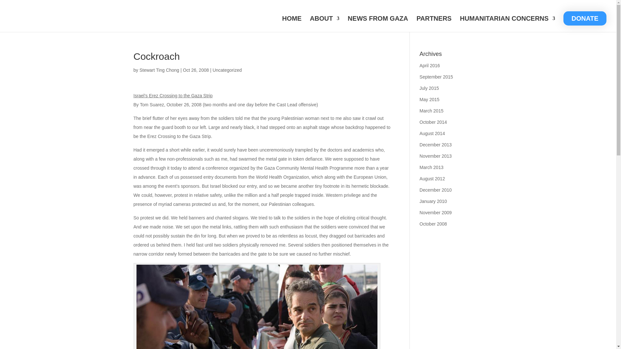 This screenshot has width=621, height=349. What do you see at coordinates (429, 100) in the screenshot?
I see `May 2015` at bounding box center [429, 100].